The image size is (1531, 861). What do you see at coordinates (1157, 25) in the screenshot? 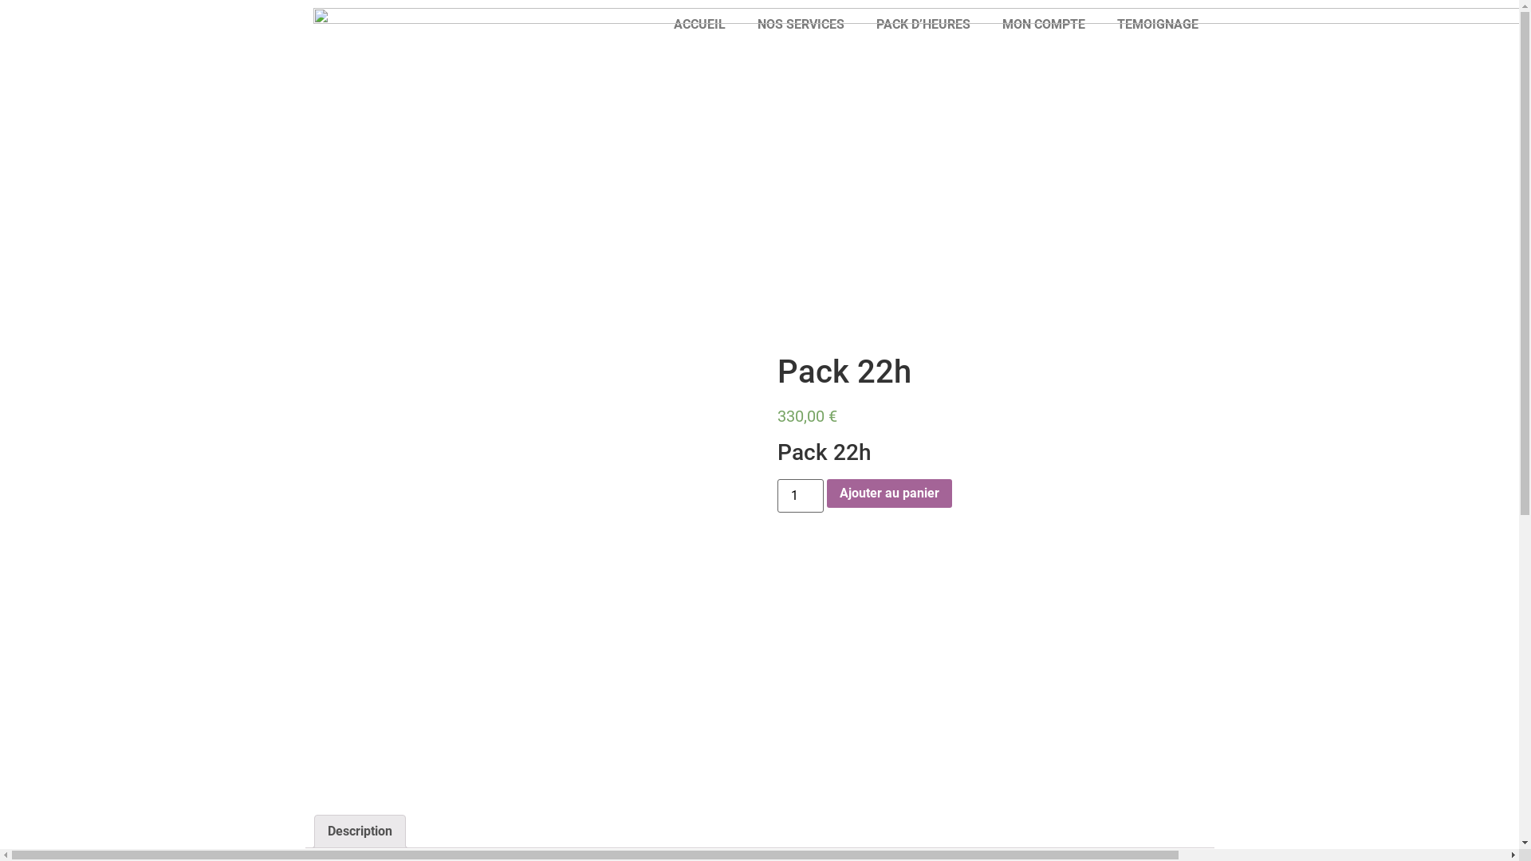
I see `TEMOIGNAGE` at bounding box center [1157, 25].